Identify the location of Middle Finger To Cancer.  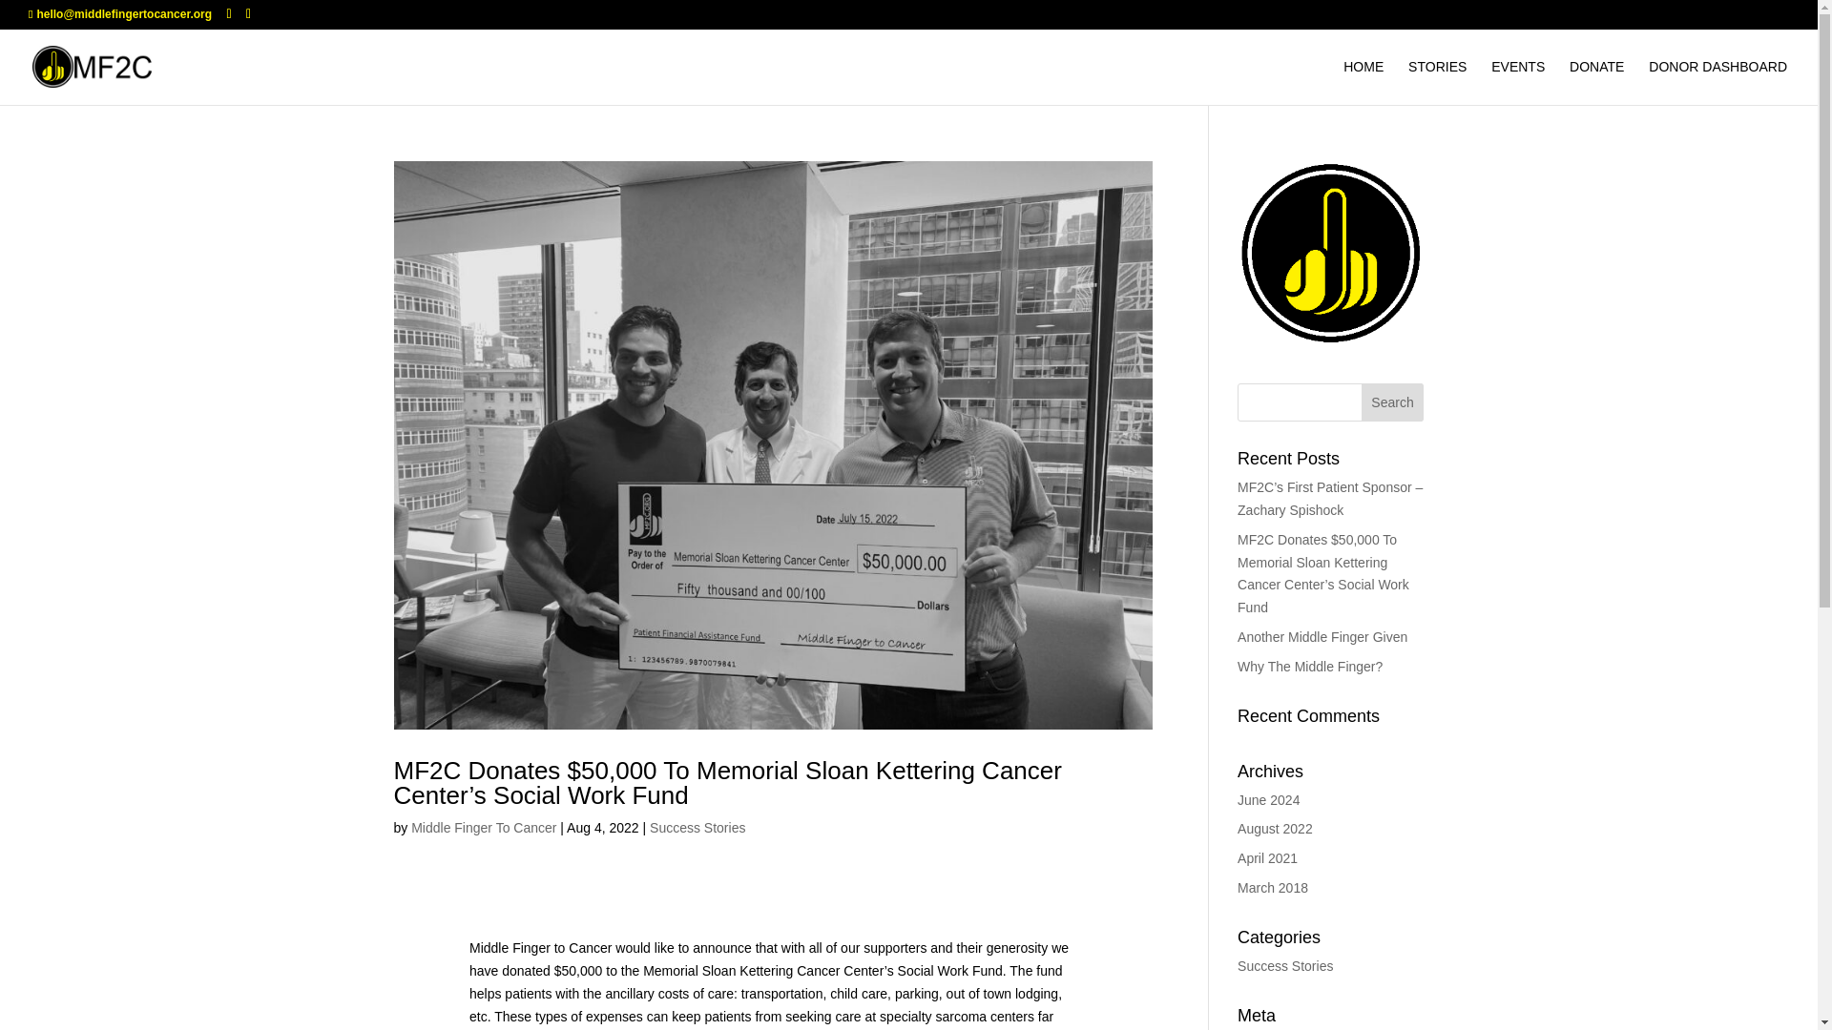
(483, 827).